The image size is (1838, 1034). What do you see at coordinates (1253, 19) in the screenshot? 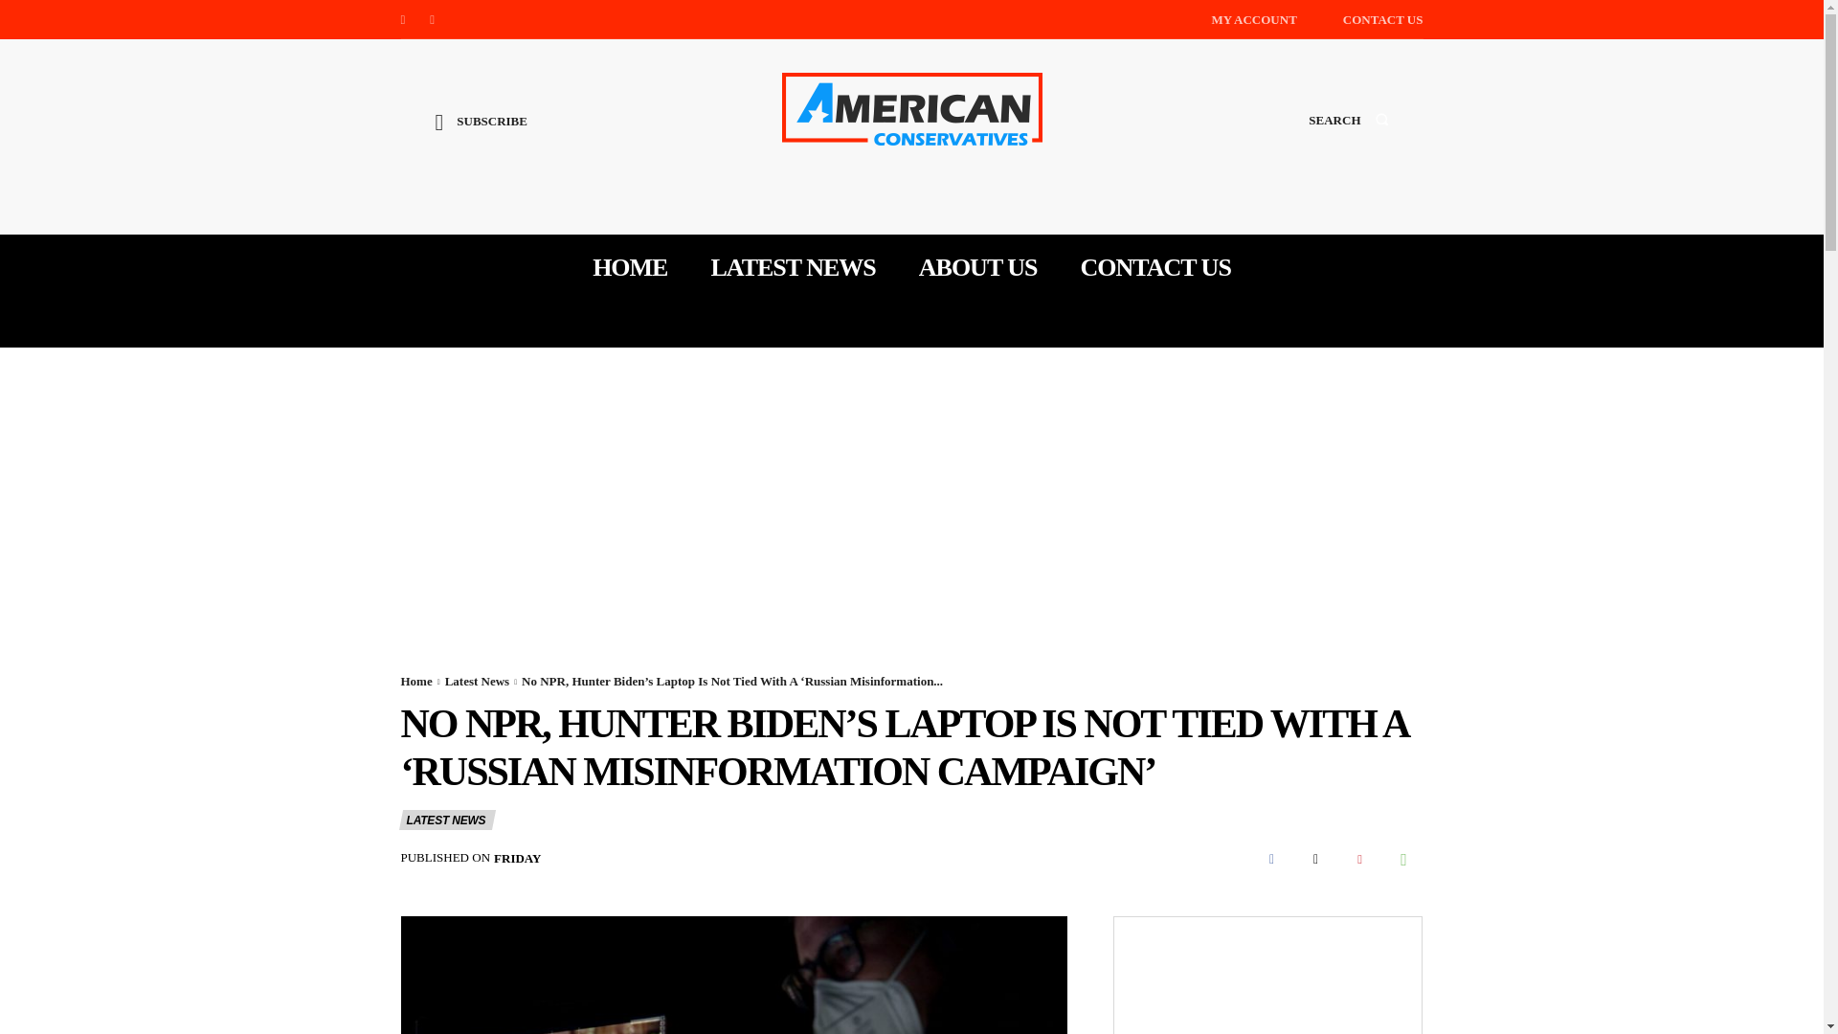
I see `MY ACCOUNT` at bounding box center [1253, 19].